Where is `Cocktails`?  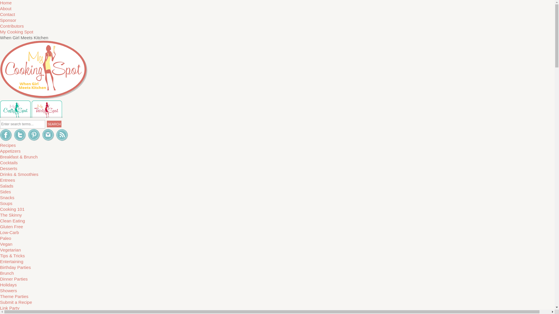
Cocktails is located at coordinates (9, 163).